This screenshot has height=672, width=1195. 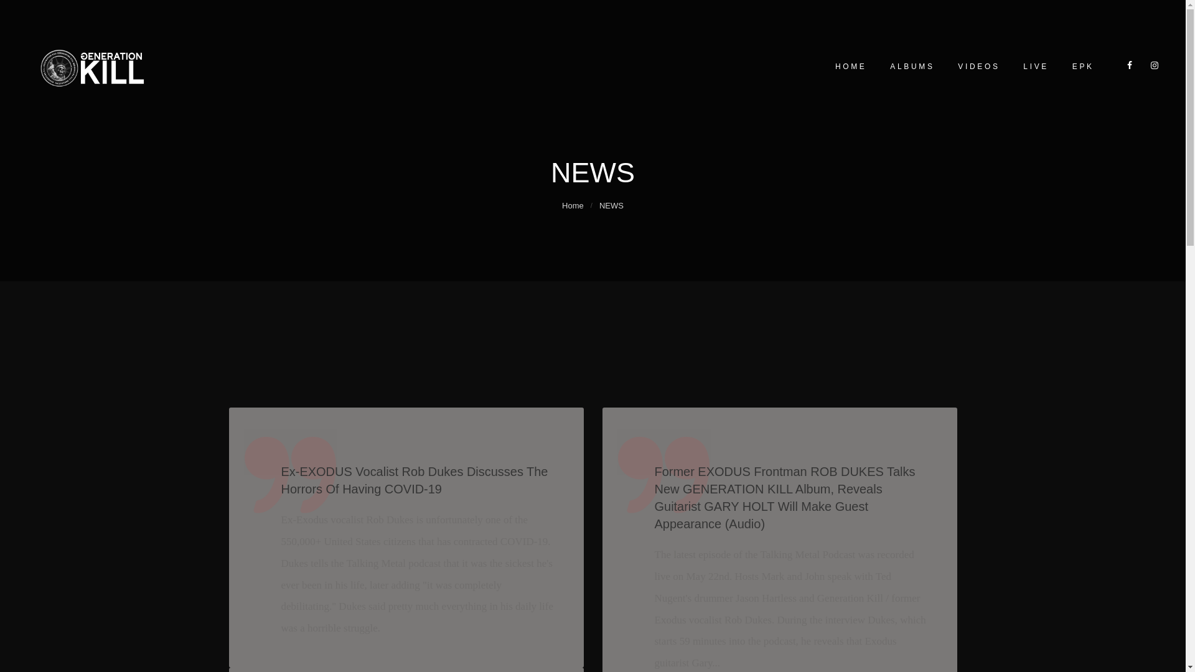 I want to click on HOME, so click(x=850, y=66).